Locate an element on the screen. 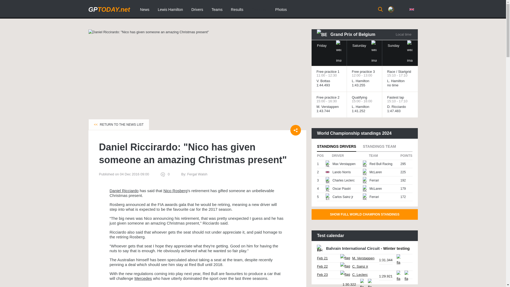 The image size is (510, 287). Drivers is located at coordinates (197, 9).